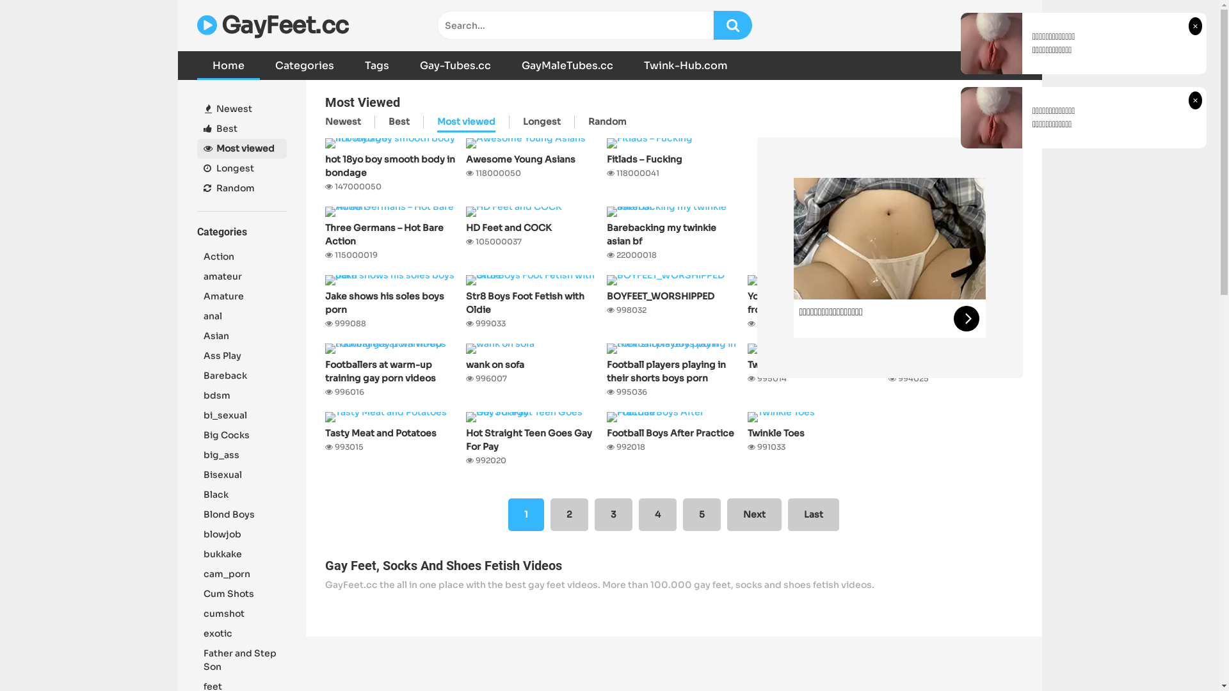 Image resolution: width=1229 pixels, height=691 pixels. I want to click on Tasty Meat and Potatoes
993015, so click(392, 440).